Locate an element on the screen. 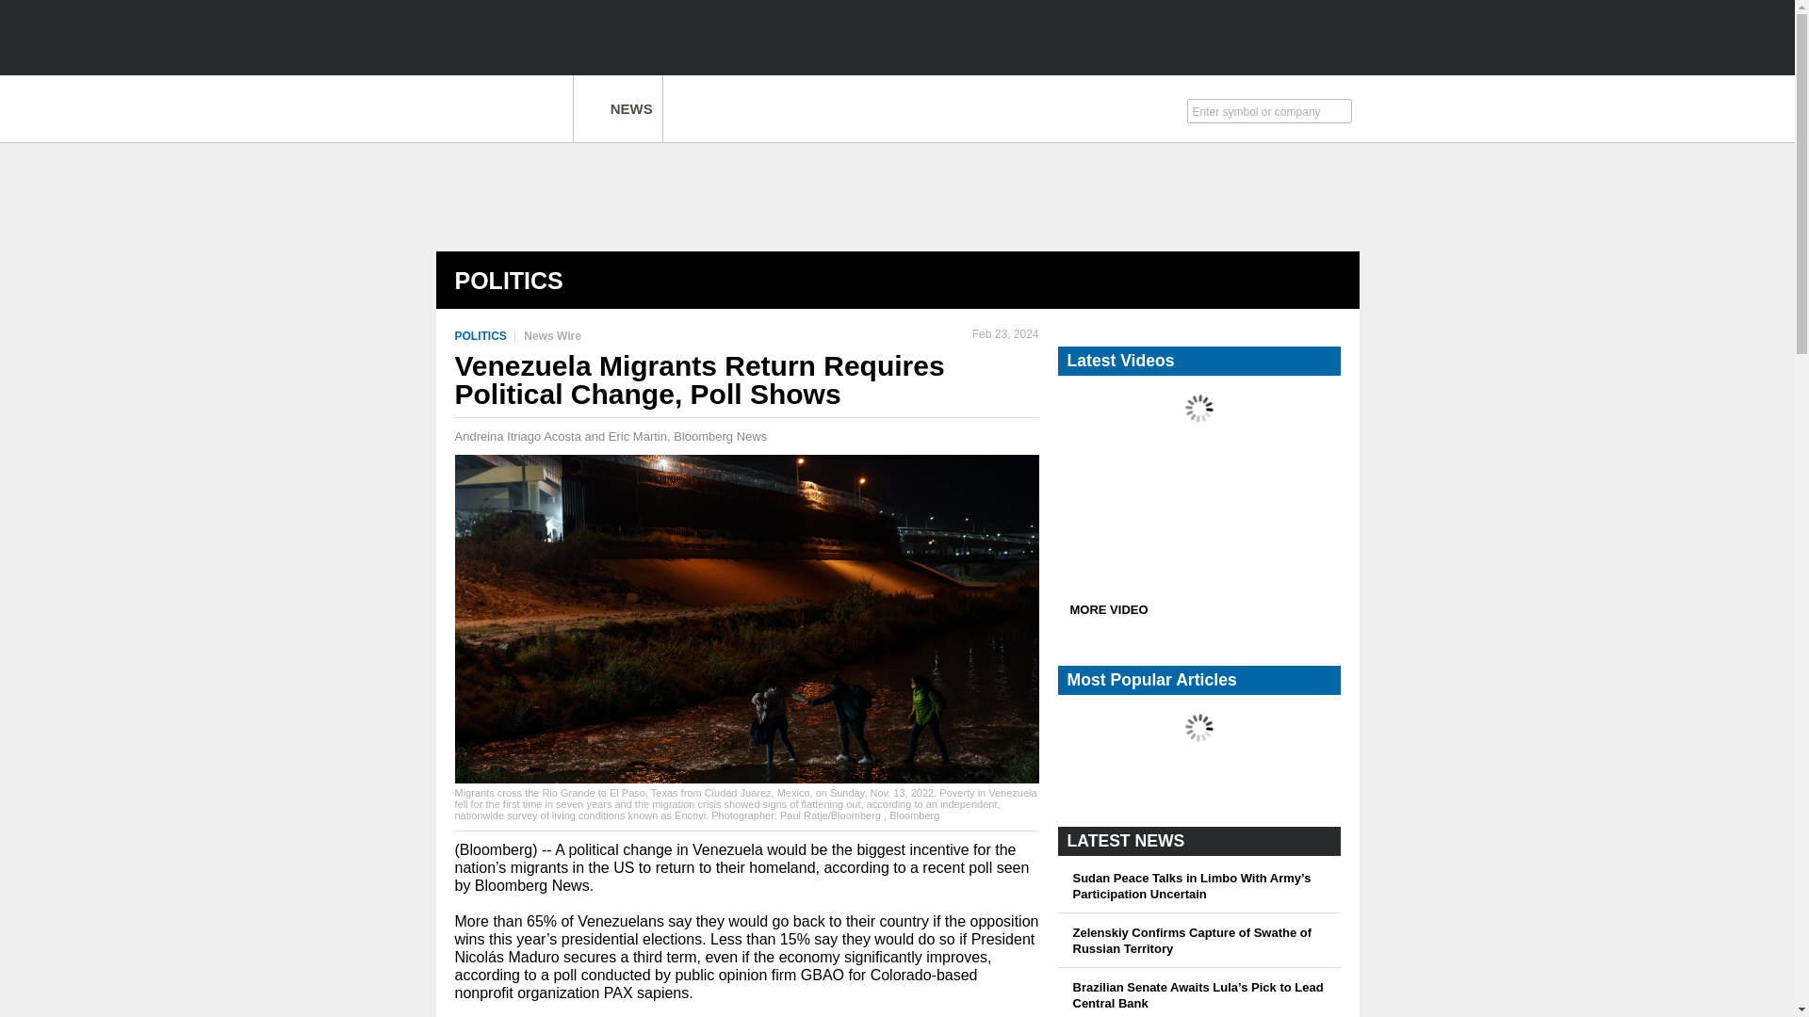 The image size is (1809, 1017). Enter symbol or company is located at coordinates (1260, 109).